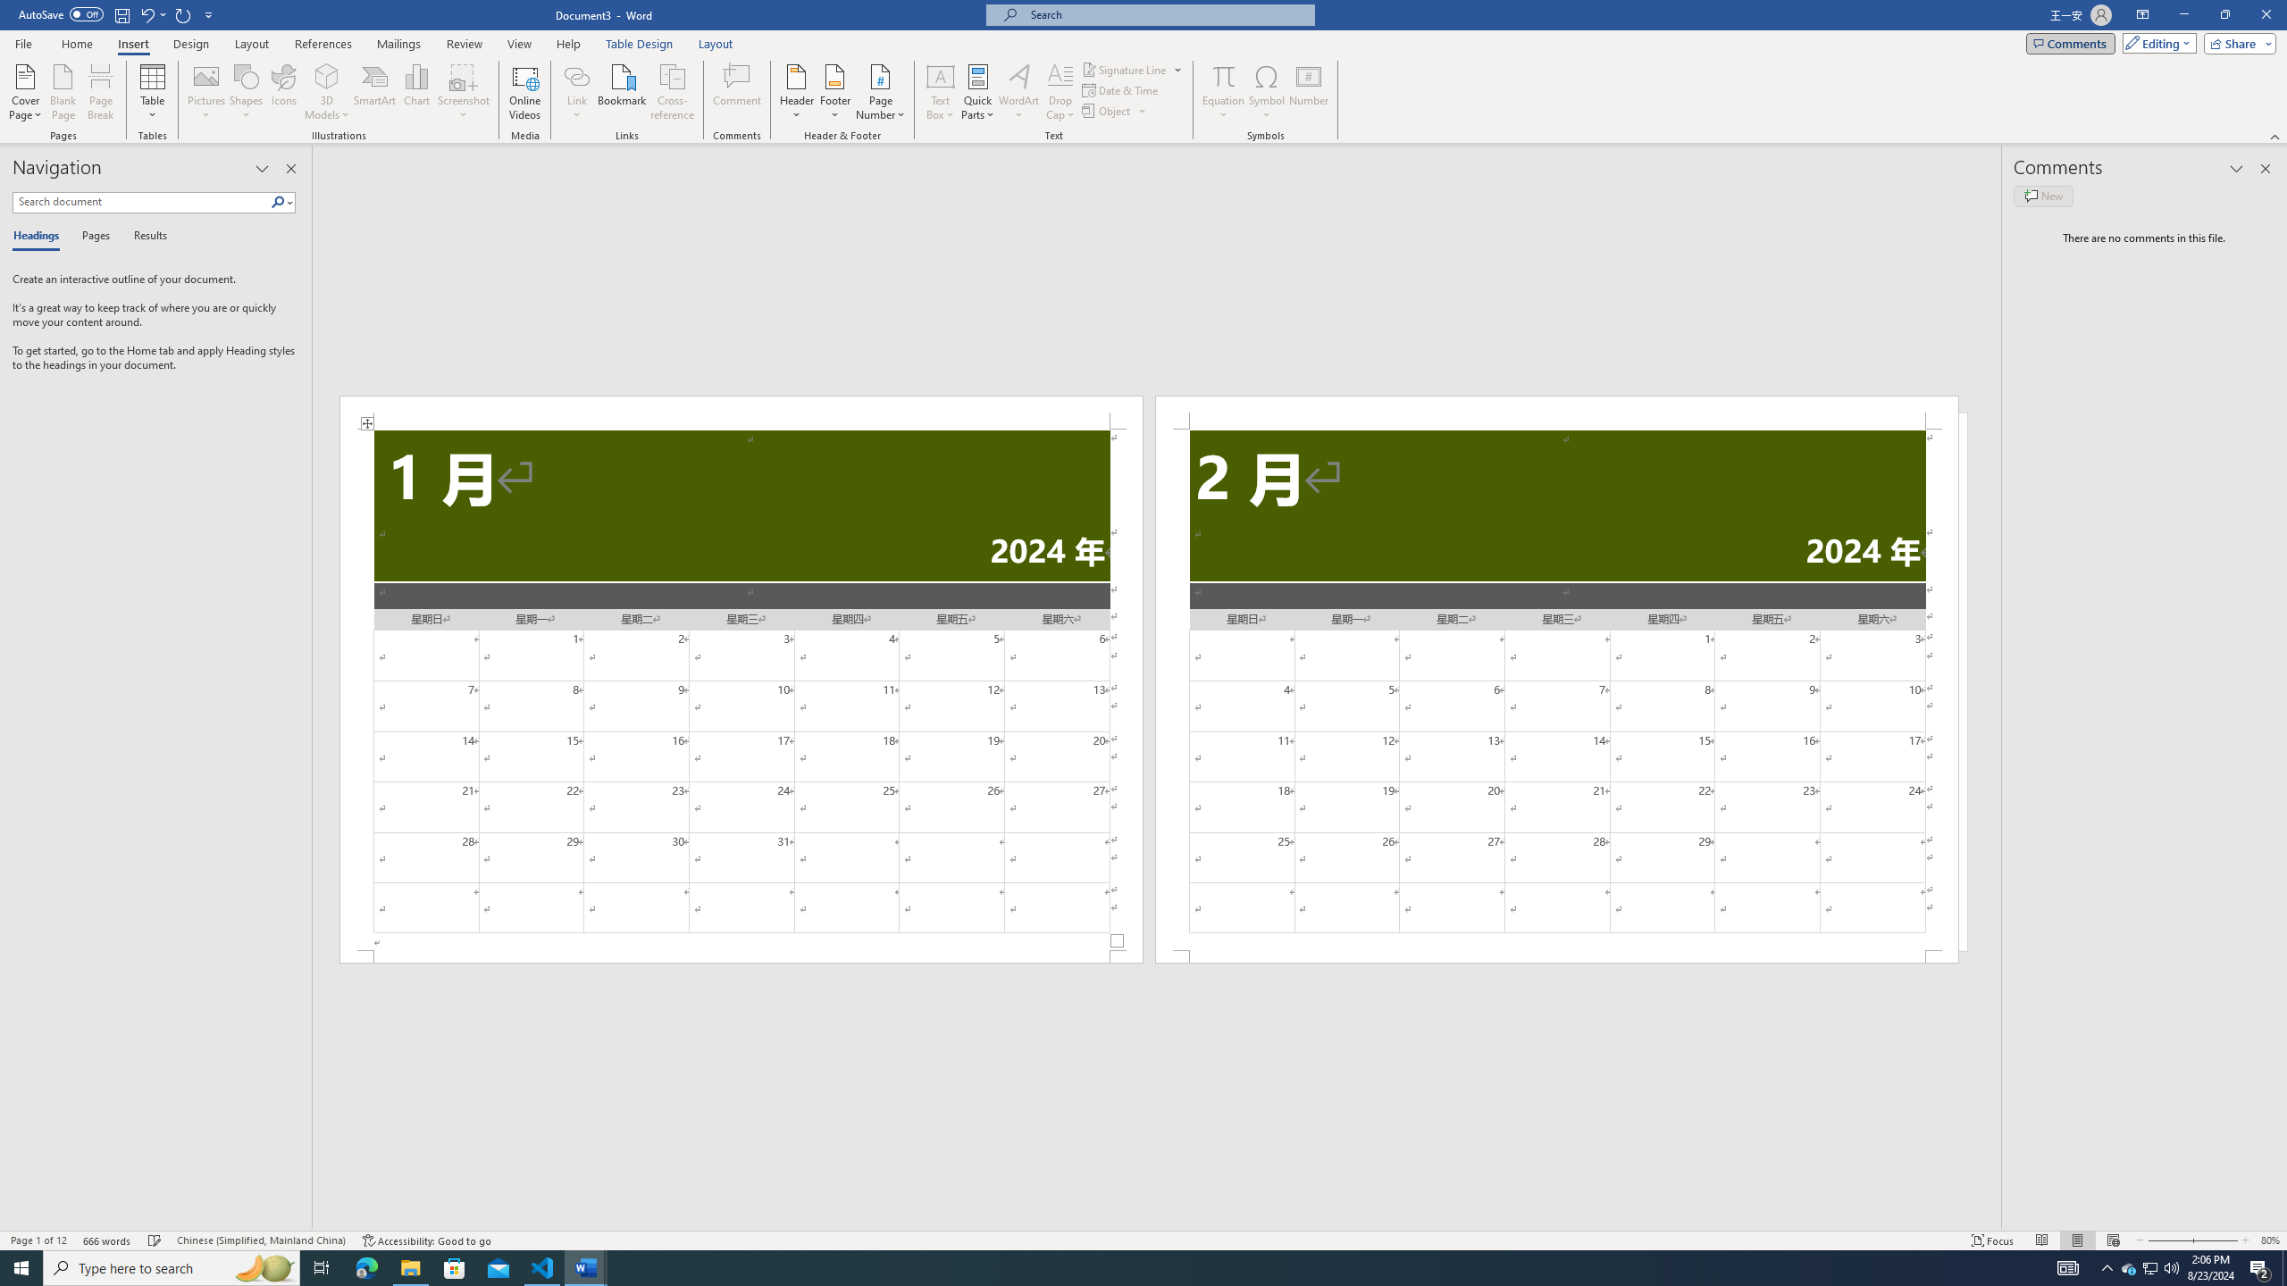 The image size is (2287, 1286). Describe the element at coordinates (1157, 1223) in the screenshot. I see `Class: NetUIScrollBar` at that location.